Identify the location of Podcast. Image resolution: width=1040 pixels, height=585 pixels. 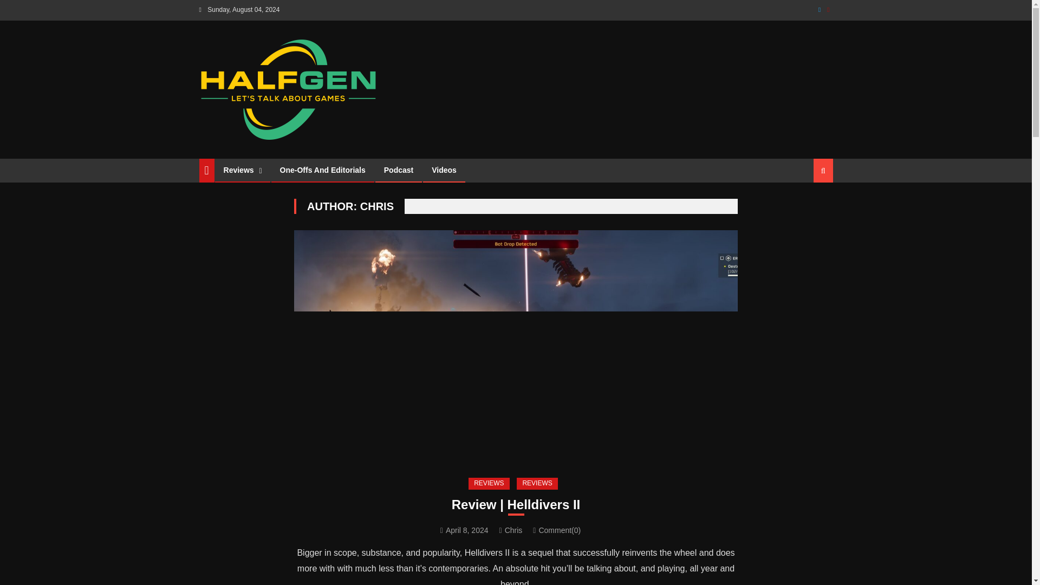
(398, 170).